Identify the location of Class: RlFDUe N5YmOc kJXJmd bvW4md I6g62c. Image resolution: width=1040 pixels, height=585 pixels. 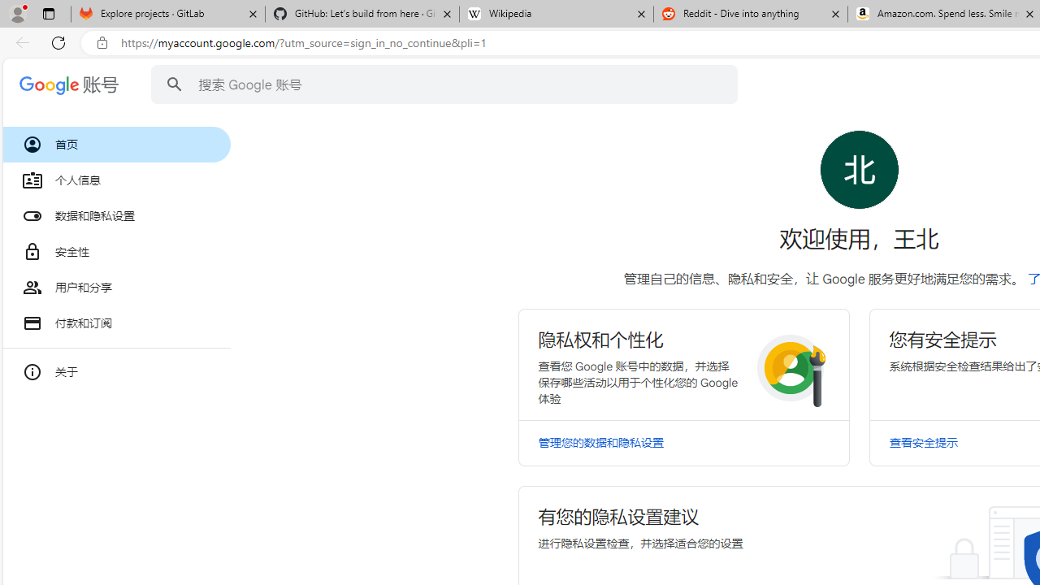
(682, 364).